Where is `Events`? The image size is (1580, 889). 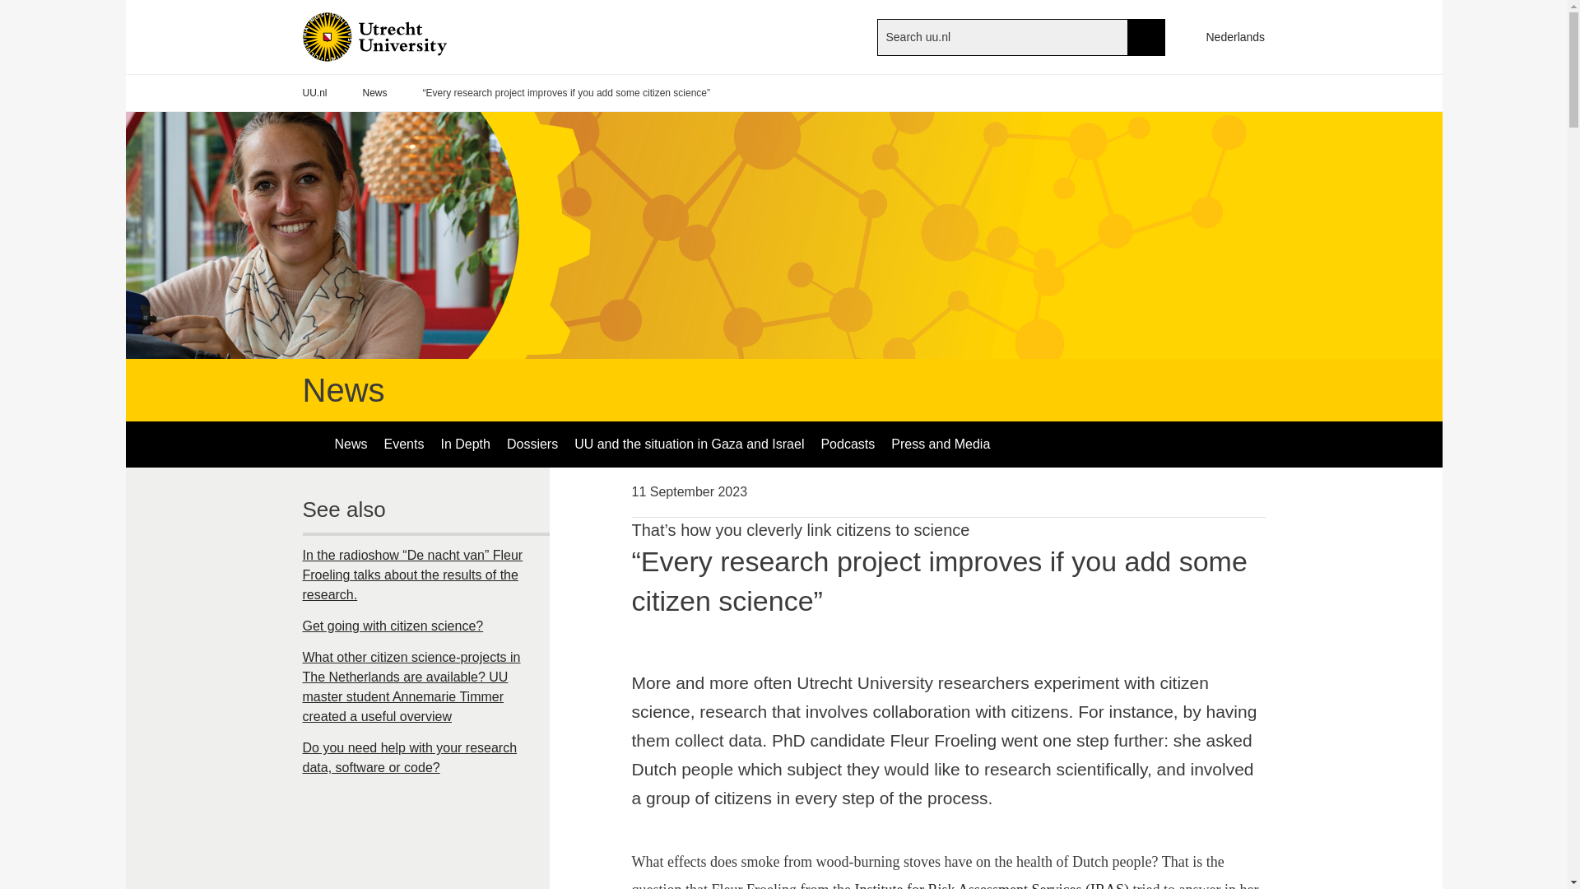 Events is located at coordinates (404, 444).